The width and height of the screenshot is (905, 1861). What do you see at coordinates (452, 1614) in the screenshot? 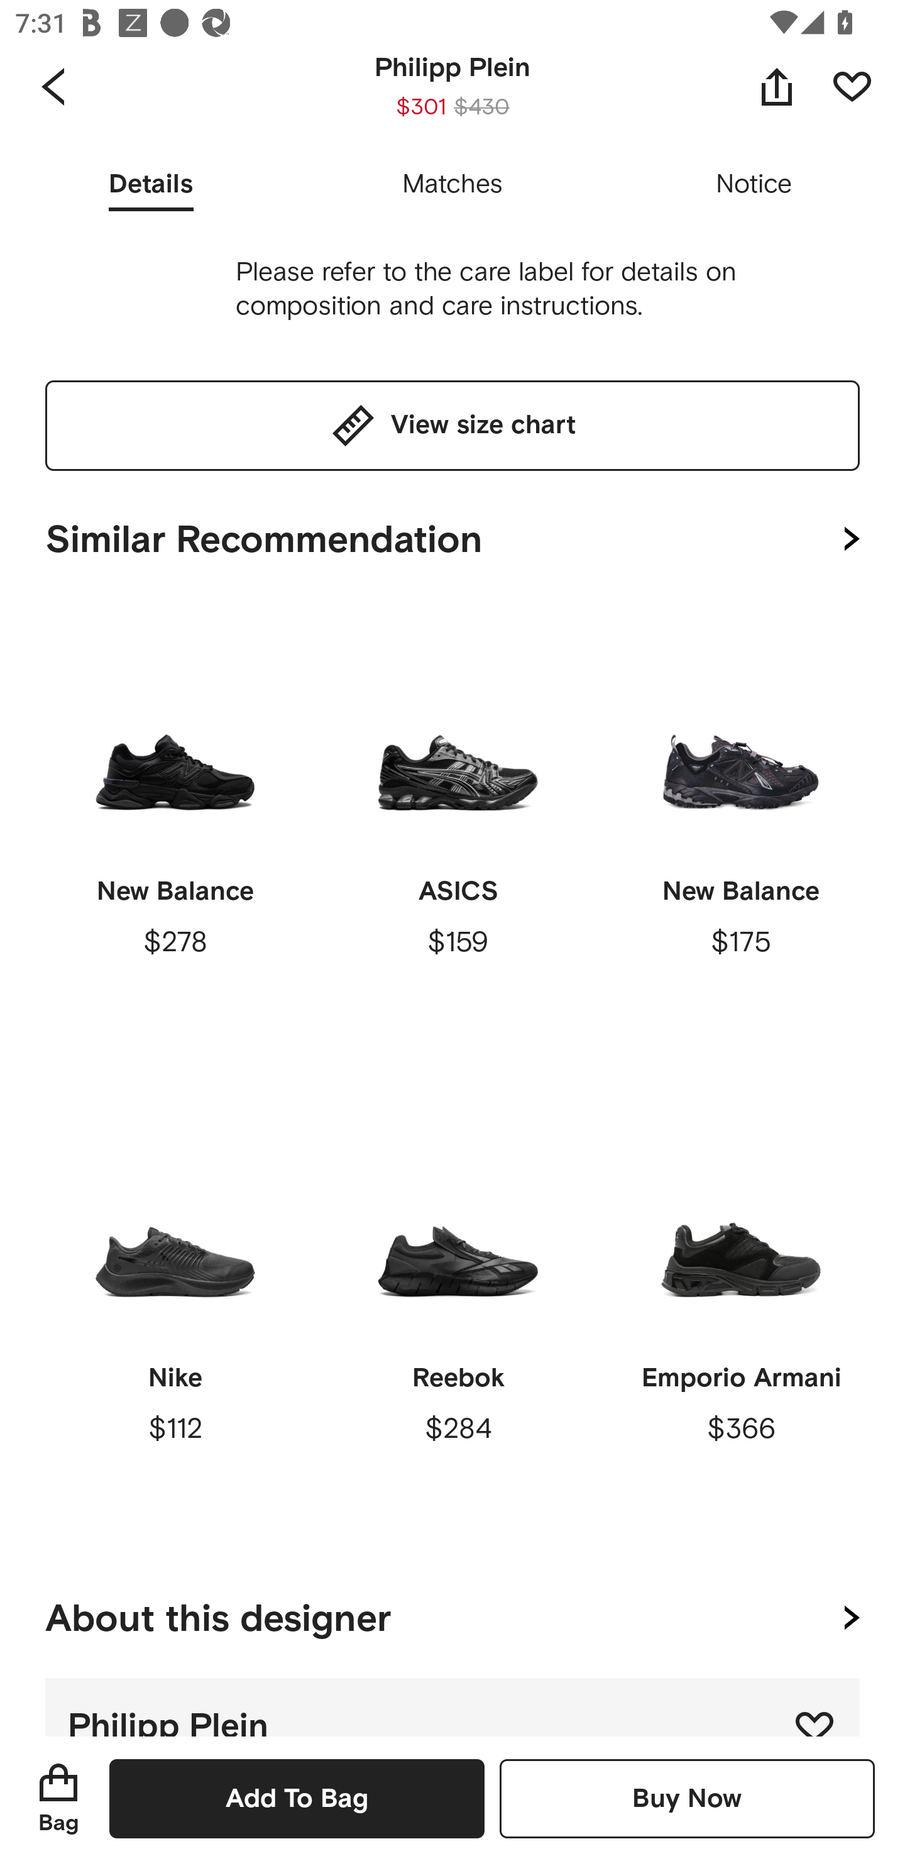
I see `About this designer` at bounding box center [452, 1614].